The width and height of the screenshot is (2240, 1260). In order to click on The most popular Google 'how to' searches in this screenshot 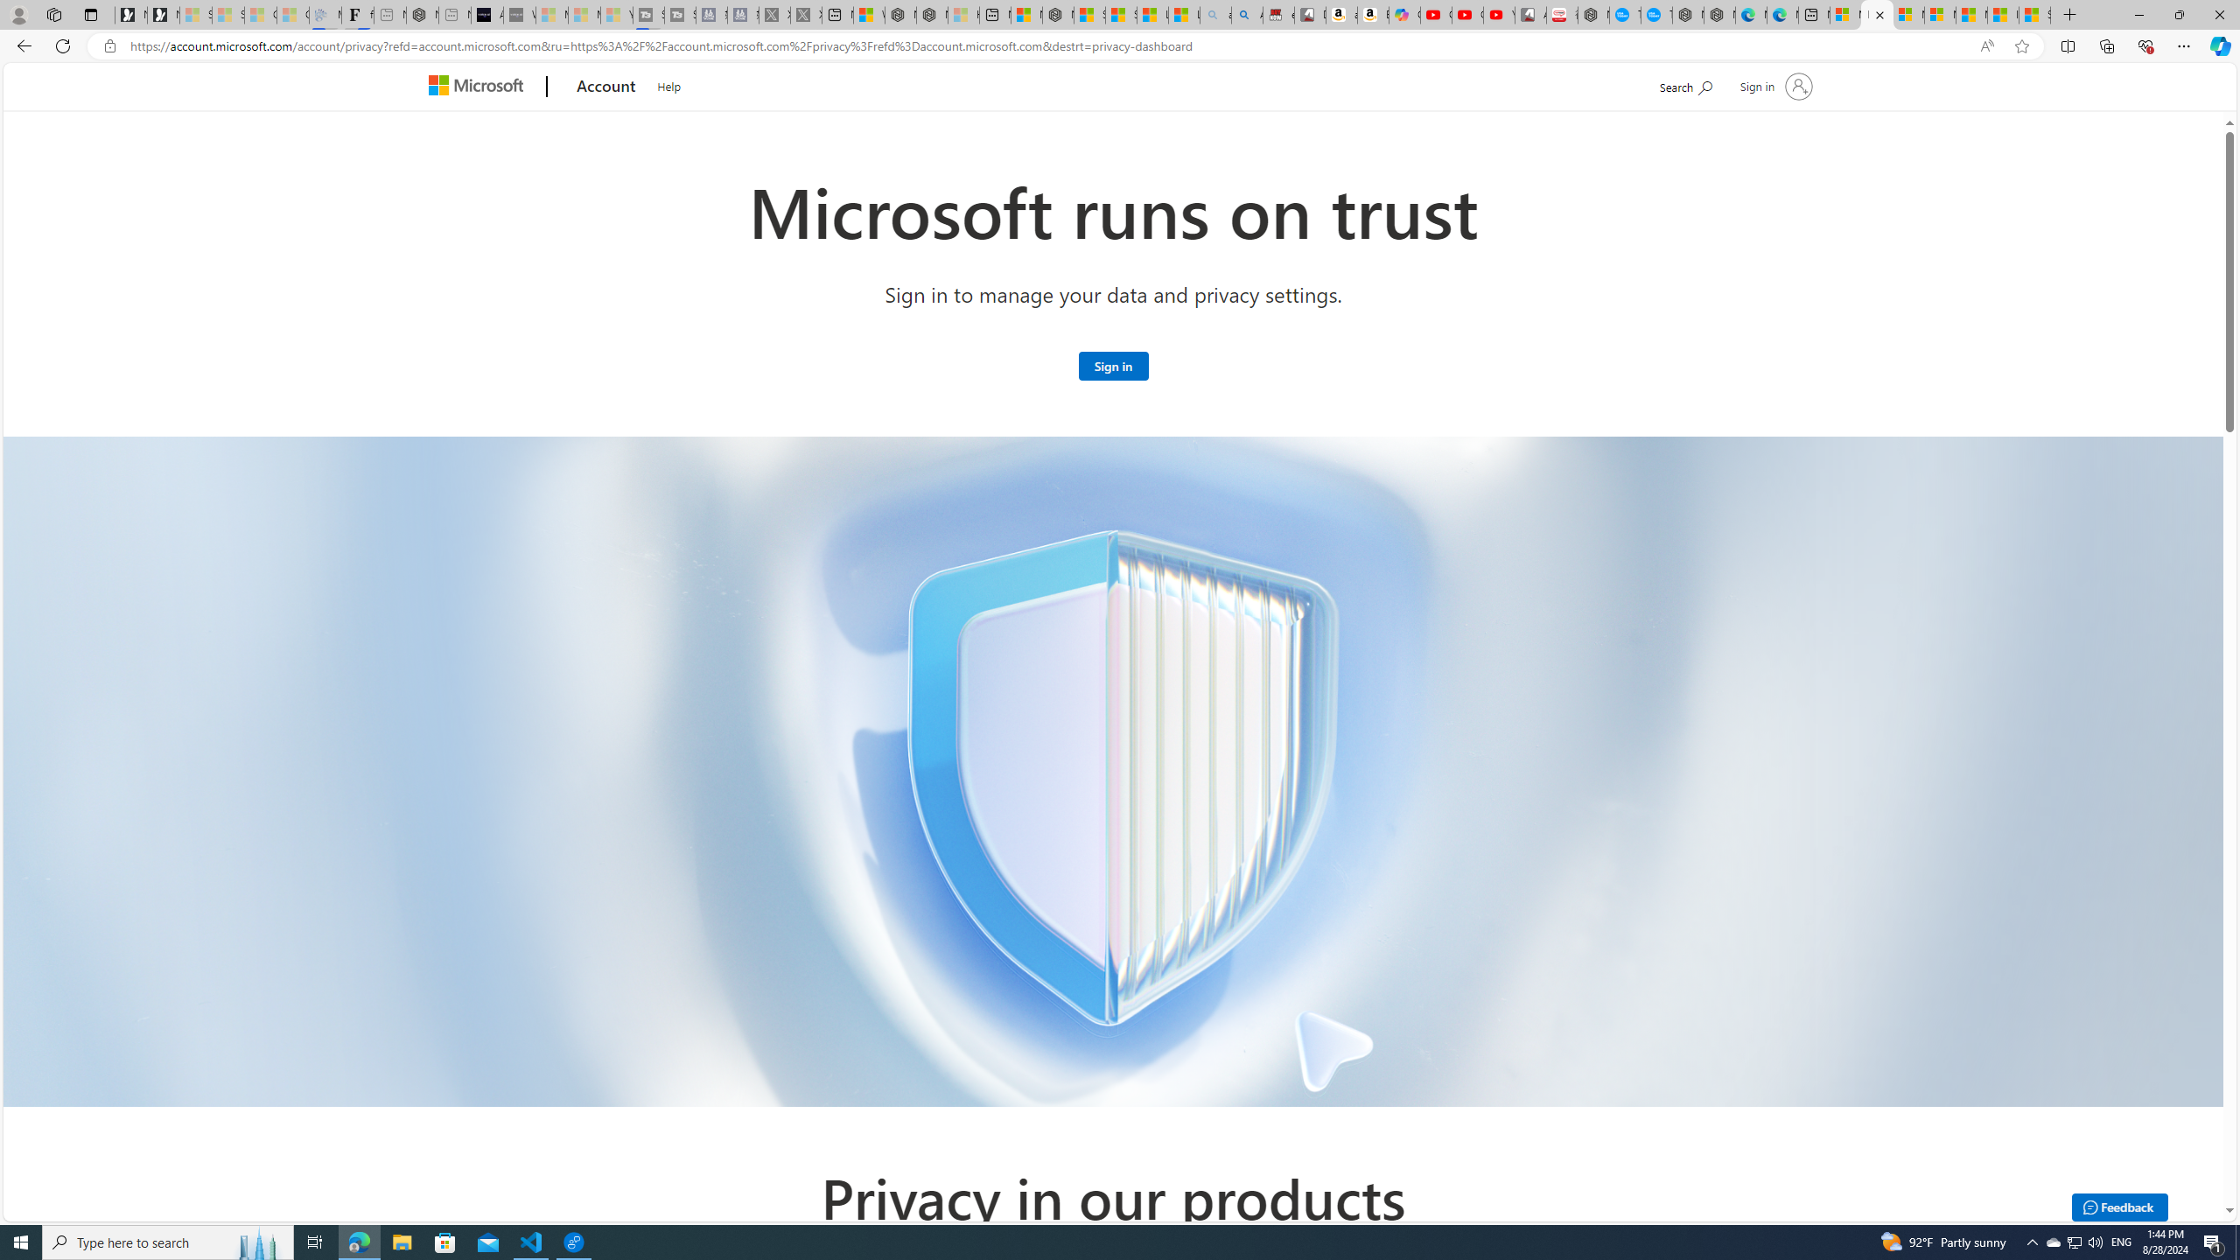, I will do `click(1656, 15)`.